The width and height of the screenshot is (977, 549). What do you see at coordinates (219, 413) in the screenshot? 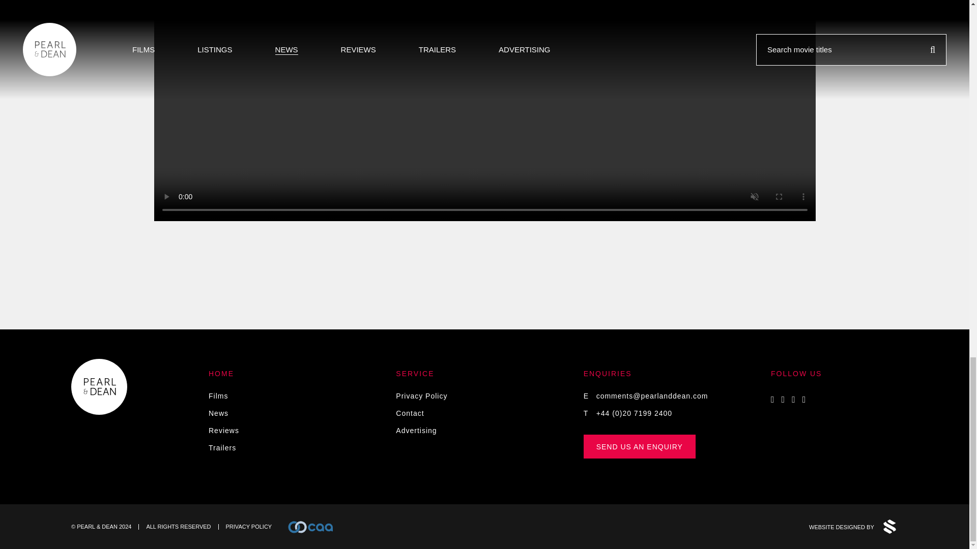
I see `News` at bounding box center [219, 413].